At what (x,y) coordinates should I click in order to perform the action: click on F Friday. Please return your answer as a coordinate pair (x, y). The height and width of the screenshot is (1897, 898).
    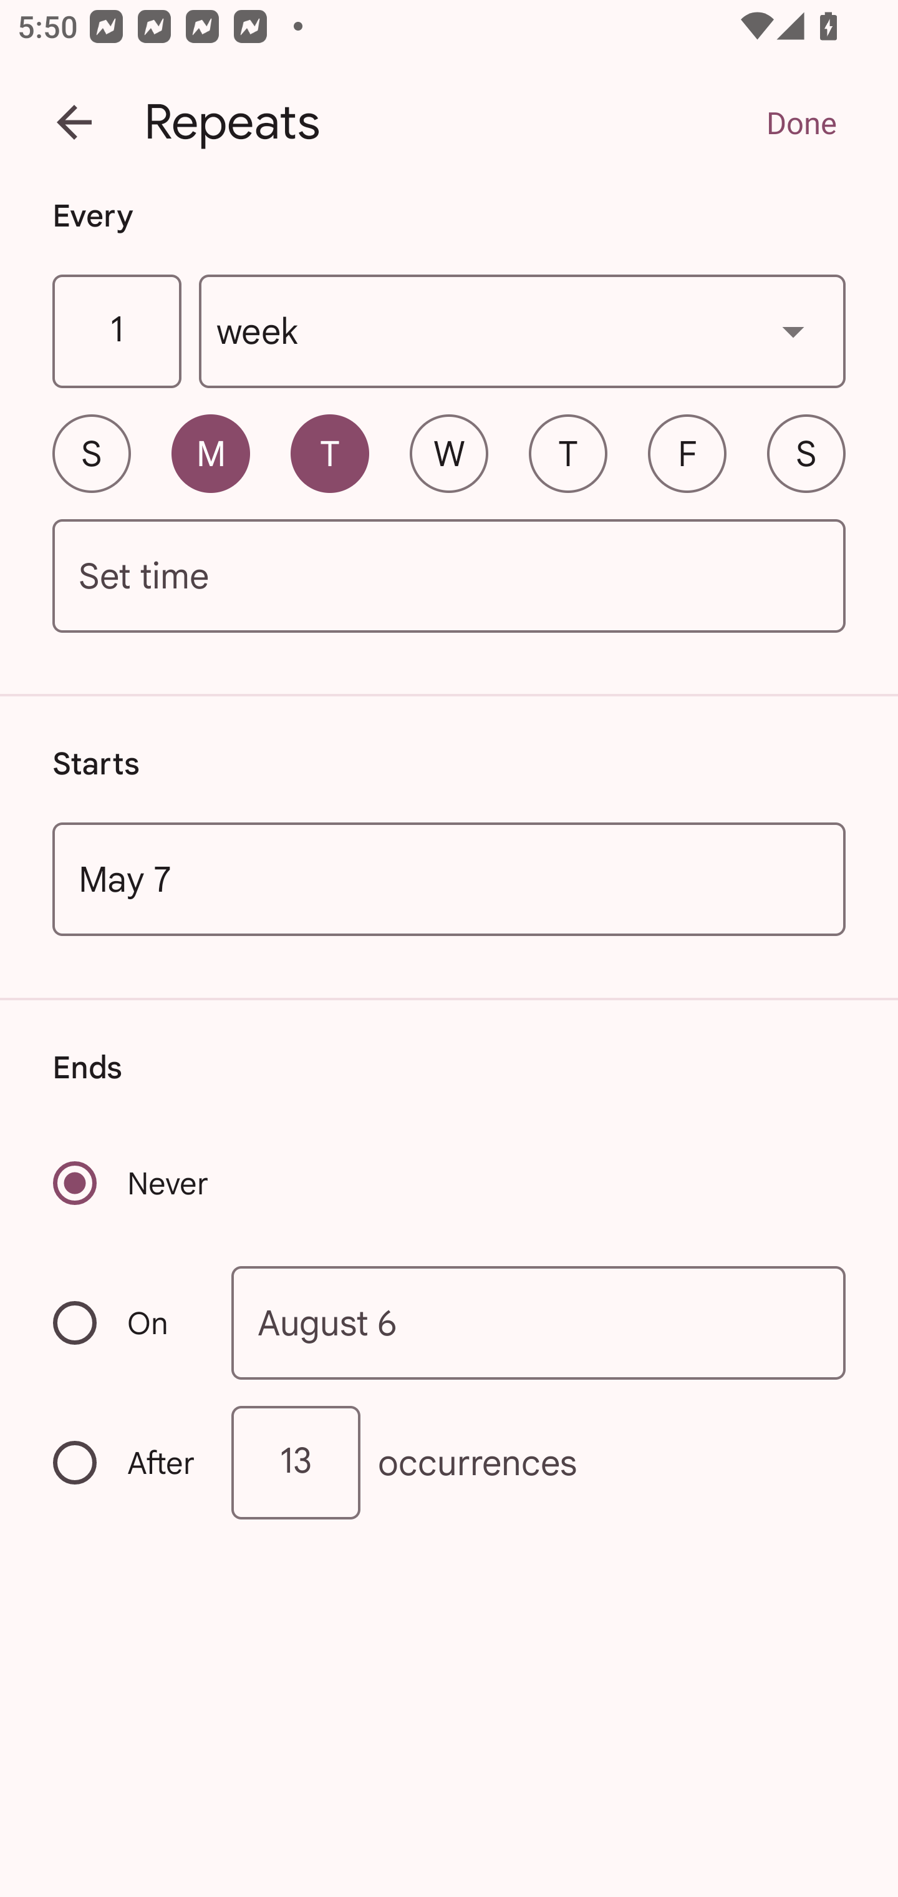
    Looking at the image, I should click on (687, 453).